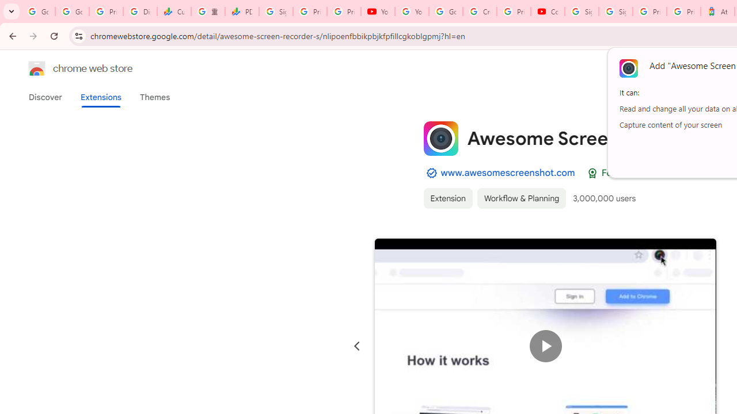 This screenshot has height=414, width=737. What do you see at coordinates (616, 11) in the screenshot?
I see `Sign in - Google Accounts` at bounding box center [616, 11].